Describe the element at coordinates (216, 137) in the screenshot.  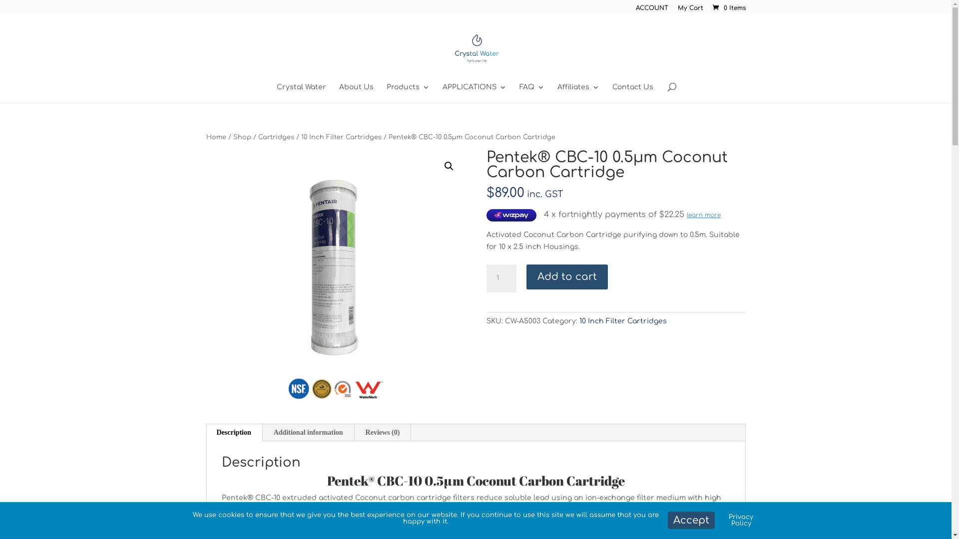
I see `Home` at that location.